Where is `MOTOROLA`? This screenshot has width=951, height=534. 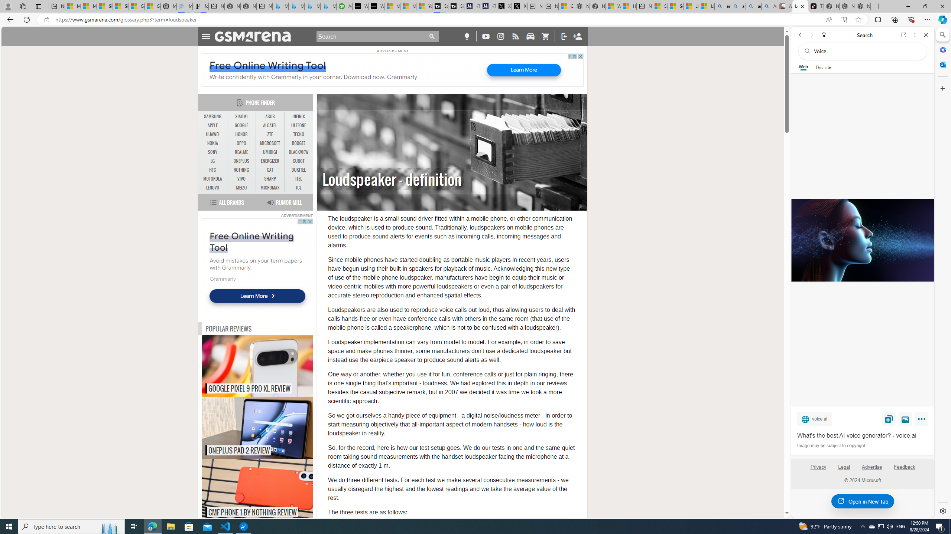 MOTOROLA is located at coordinates (213, 179).